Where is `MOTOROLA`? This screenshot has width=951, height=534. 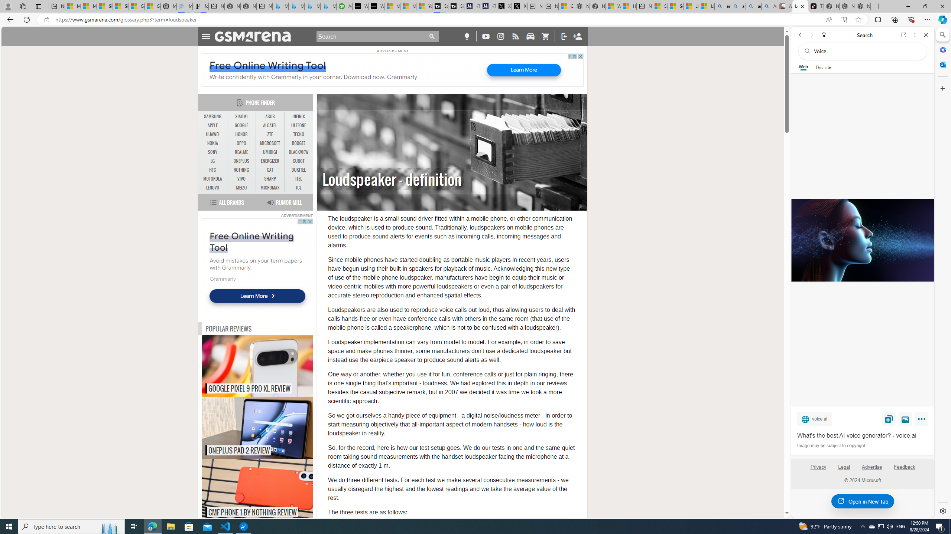 MOTOROLA is located at coordinates (213, 179).